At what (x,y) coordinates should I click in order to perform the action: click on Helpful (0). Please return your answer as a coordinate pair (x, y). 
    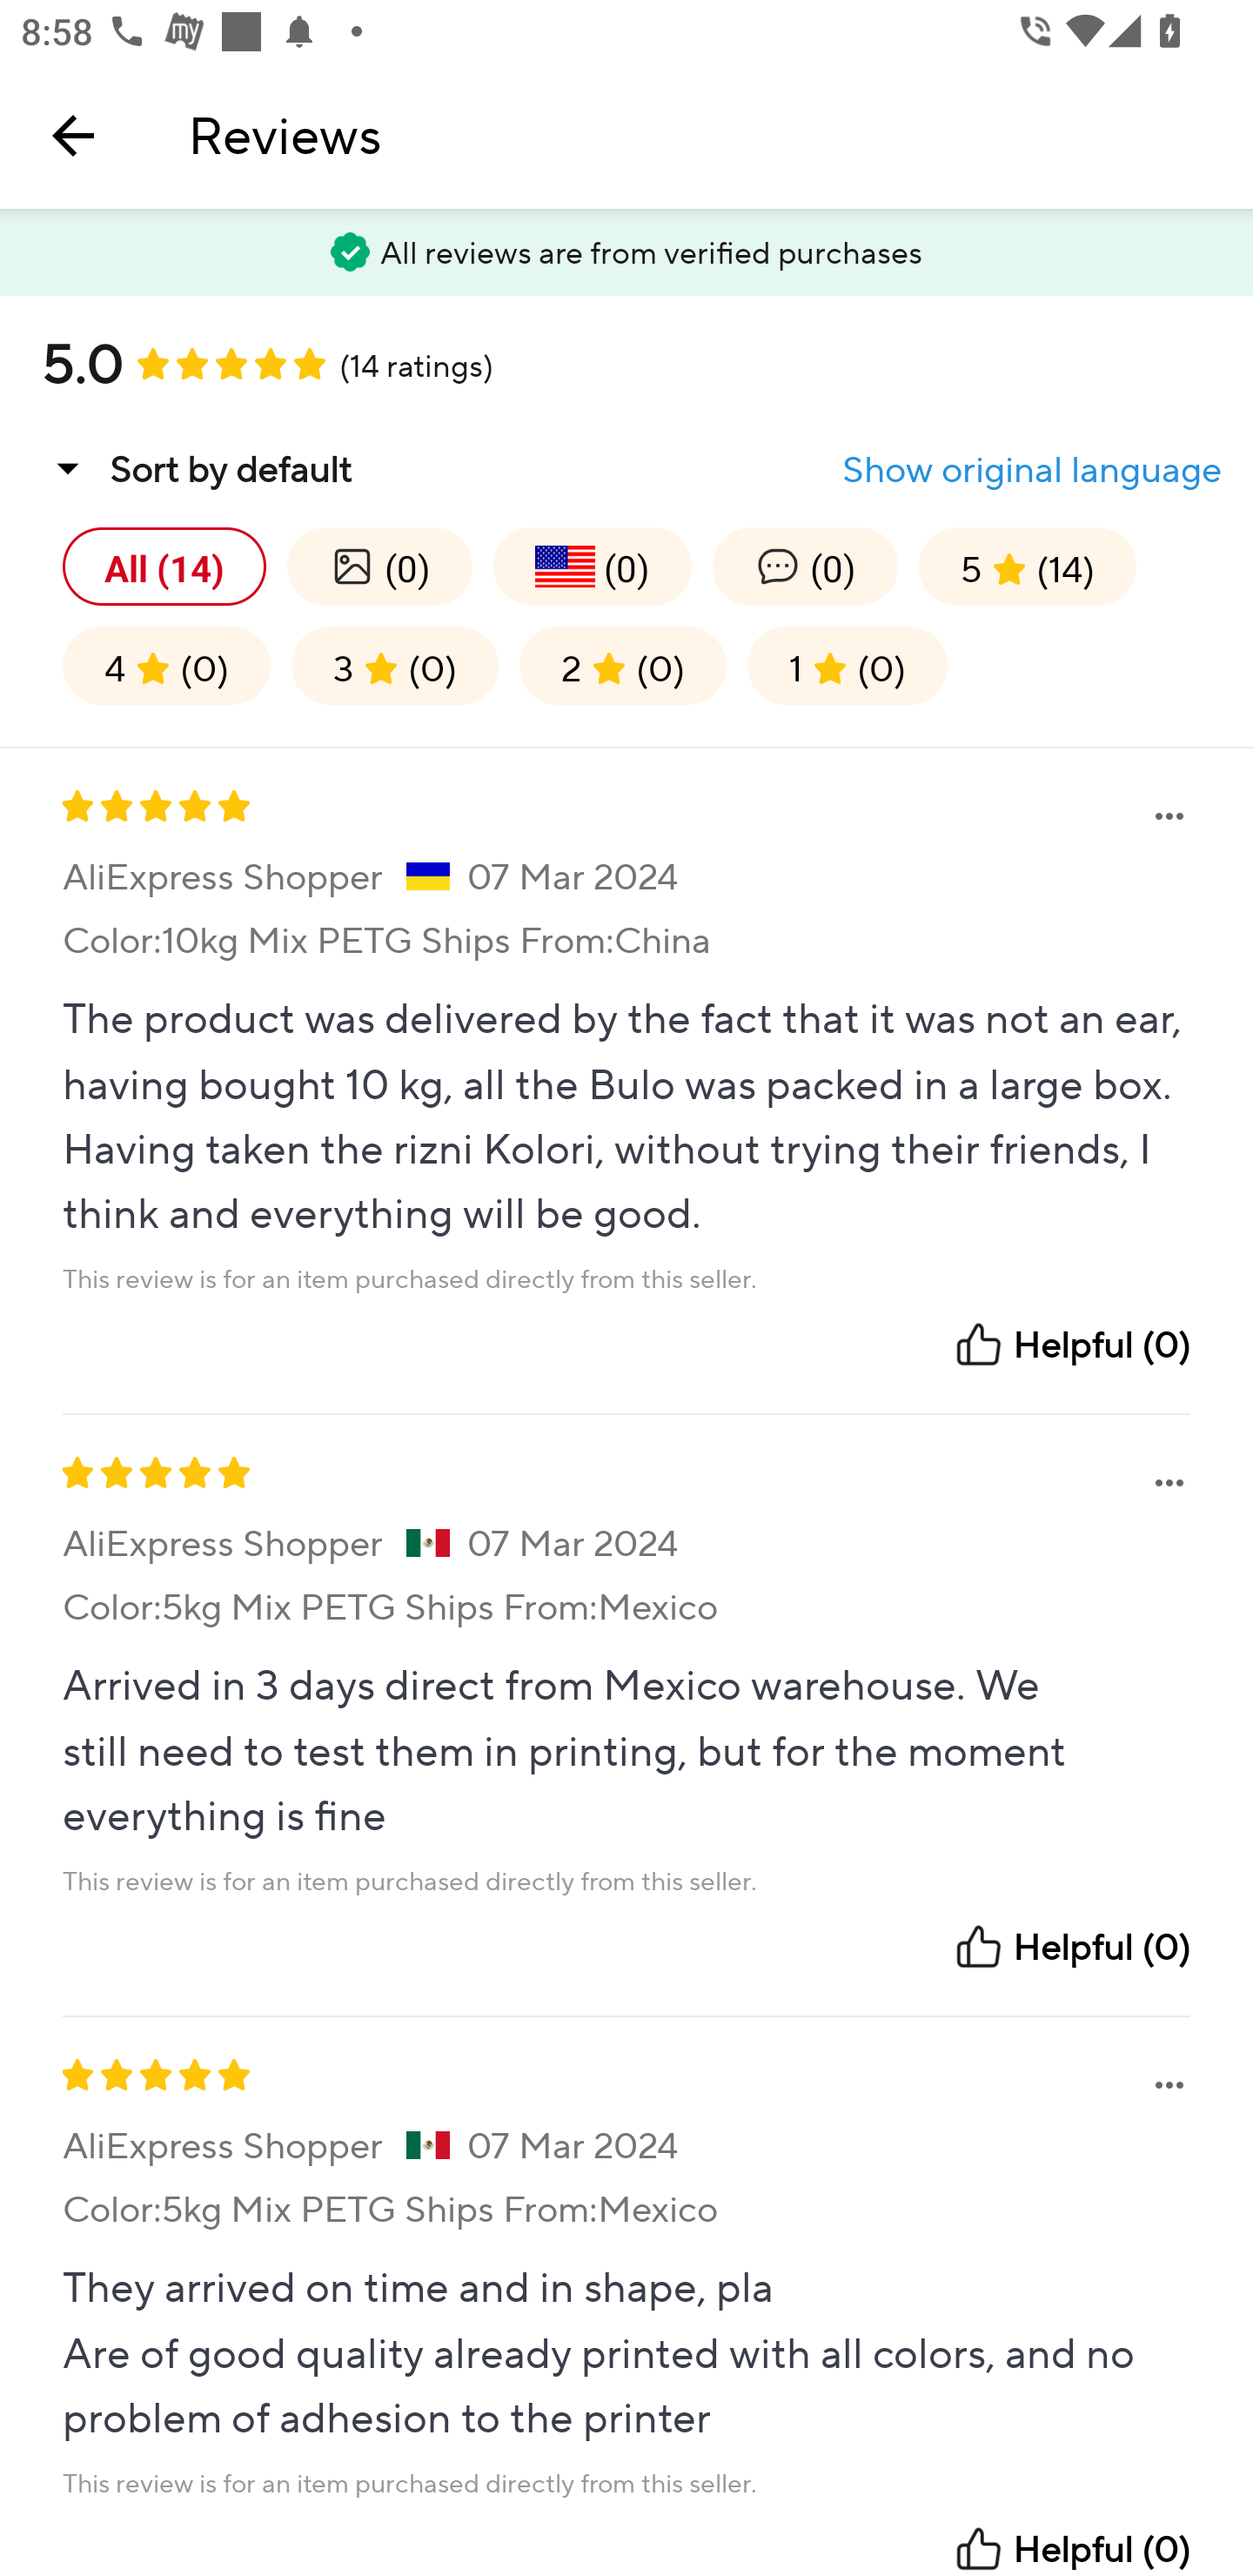
    Looking at the image, I should click on (1071, 2548).